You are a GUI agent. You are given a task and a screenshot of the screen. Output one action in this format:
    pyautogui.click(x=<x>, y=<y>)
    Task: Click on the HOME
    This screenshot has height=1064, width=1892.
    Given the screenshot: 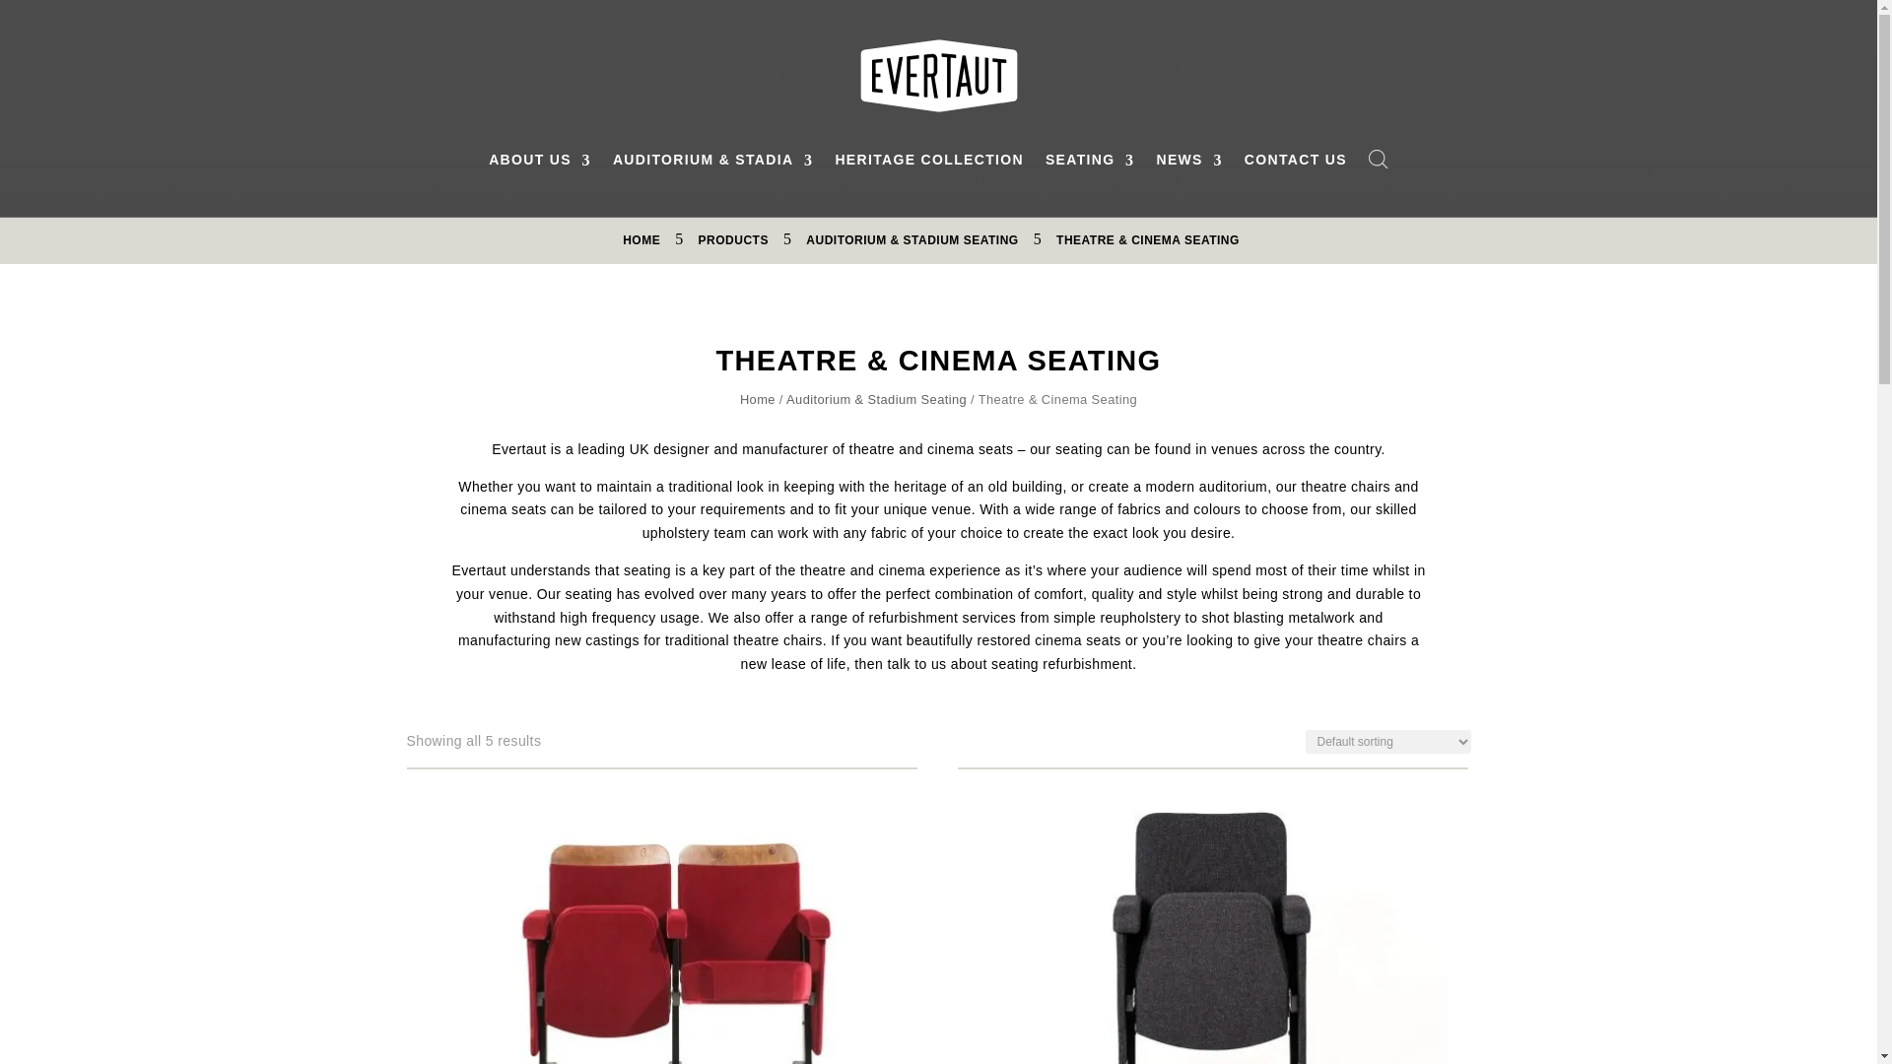 What is the action you would take?
    pyautogui.click(x=641, y=239)
    